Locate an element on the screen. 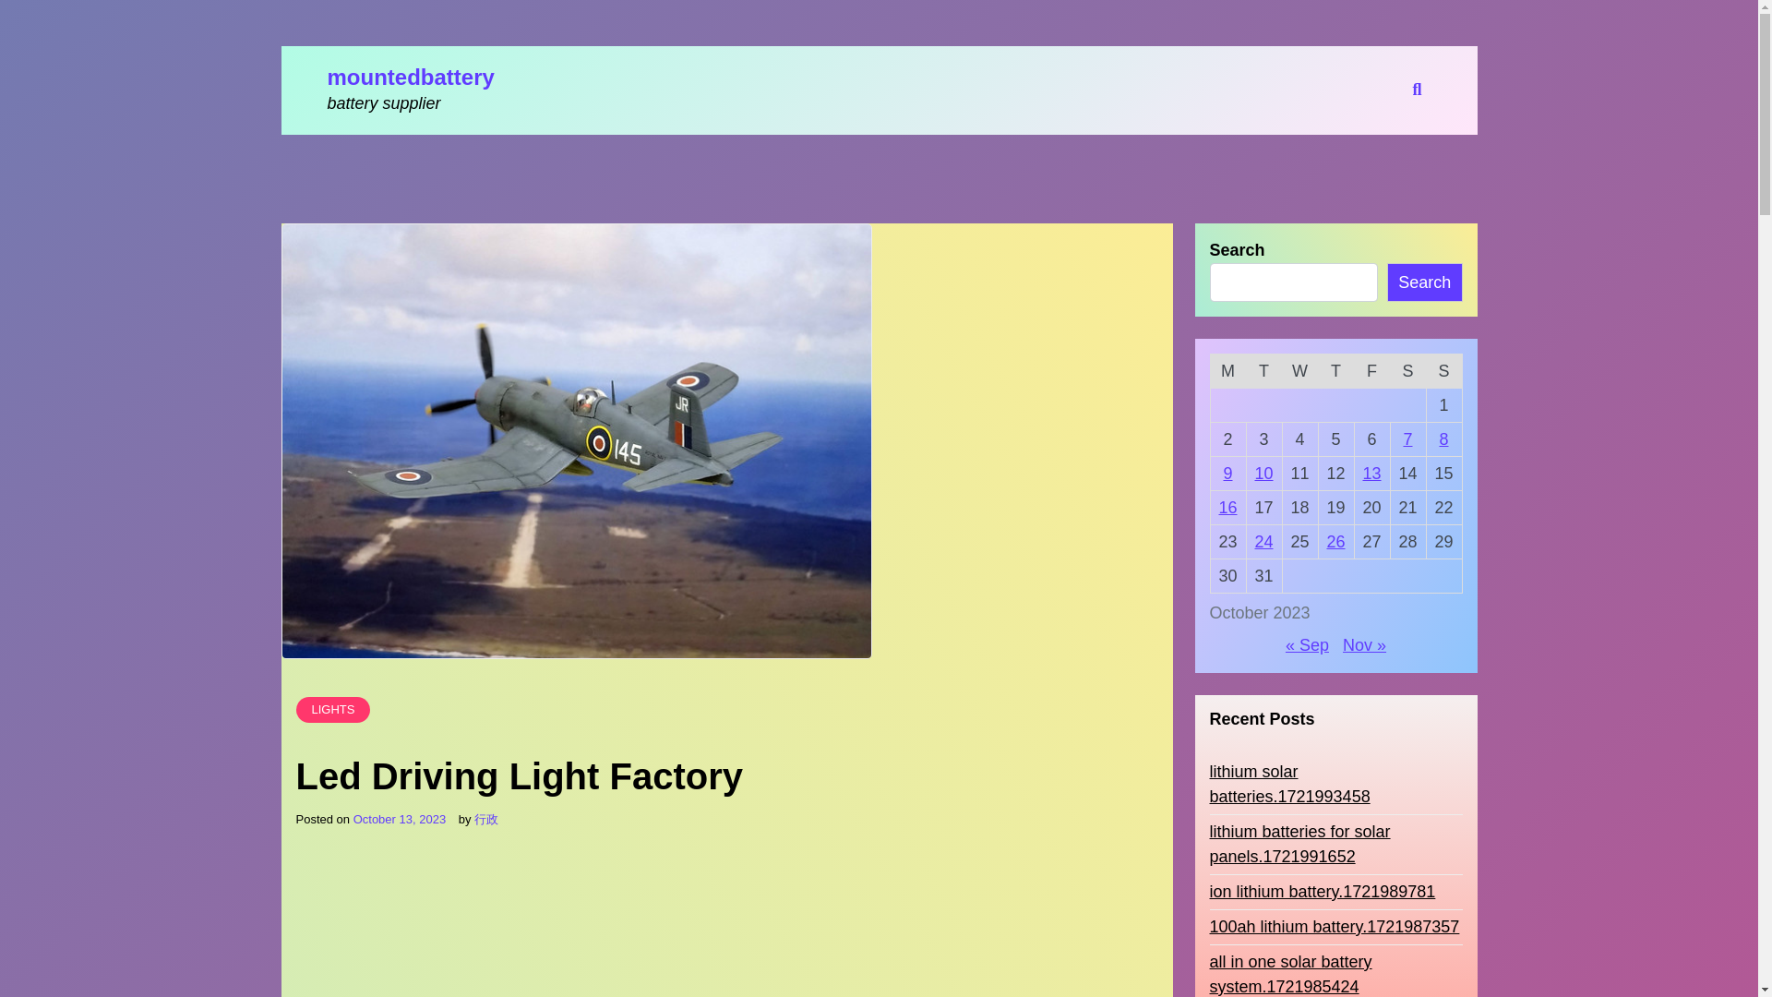 The image size is (1772, 997). Thursday is located at coordinates (1335, 371).